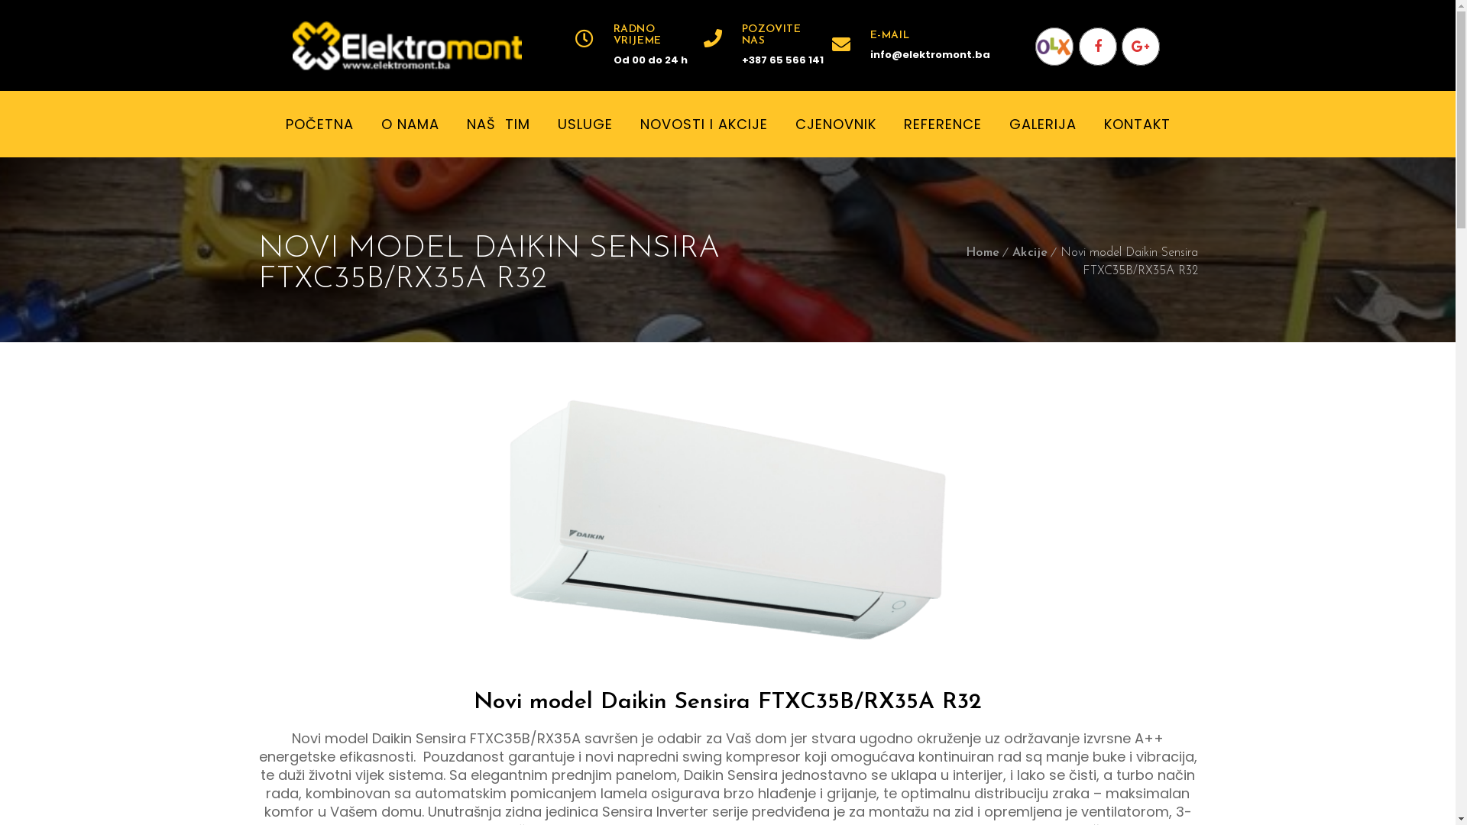 The height and width of the screenshot is (825, 1467). I want to click on REFERENCE, so click(942, 124).